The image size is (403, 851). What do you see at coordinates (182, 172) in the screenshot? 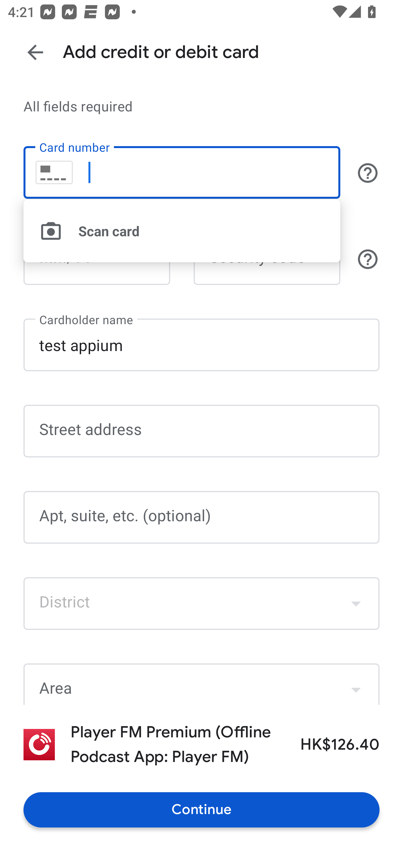
I see `Card number` at bounding box center [182, 172].